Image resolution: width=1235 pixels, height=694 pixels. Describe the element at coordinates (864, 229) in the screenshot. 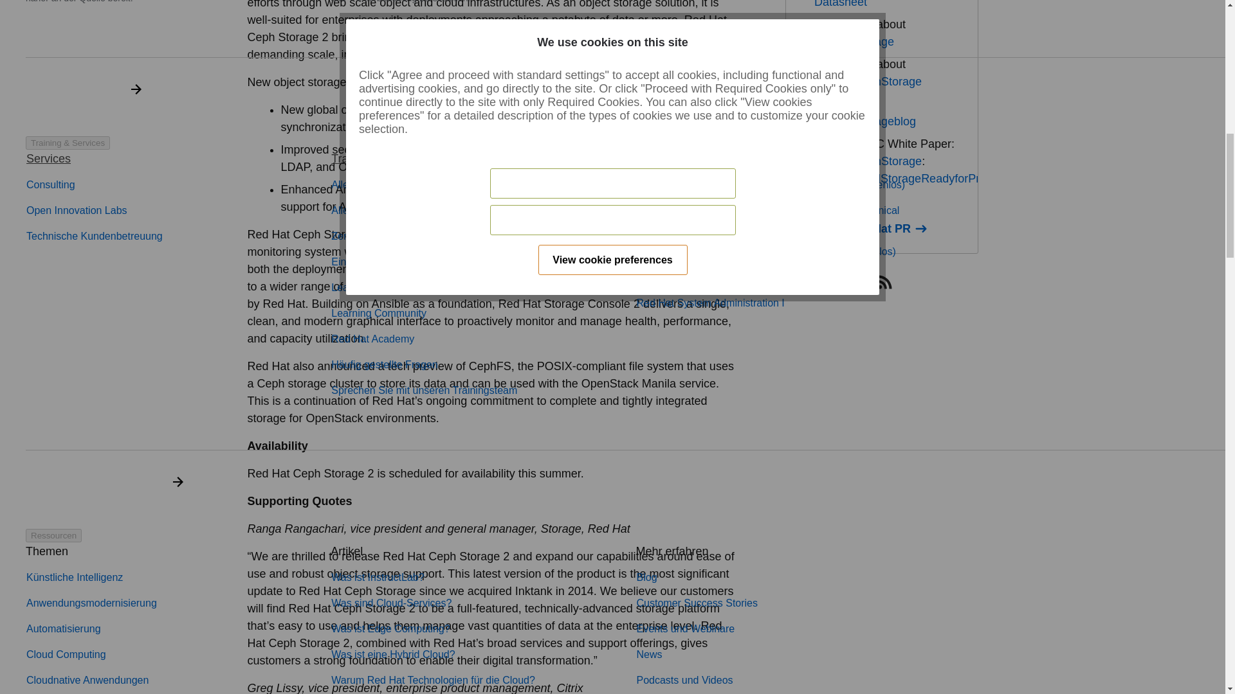

I see `Contact Red Hat PR` at that location.